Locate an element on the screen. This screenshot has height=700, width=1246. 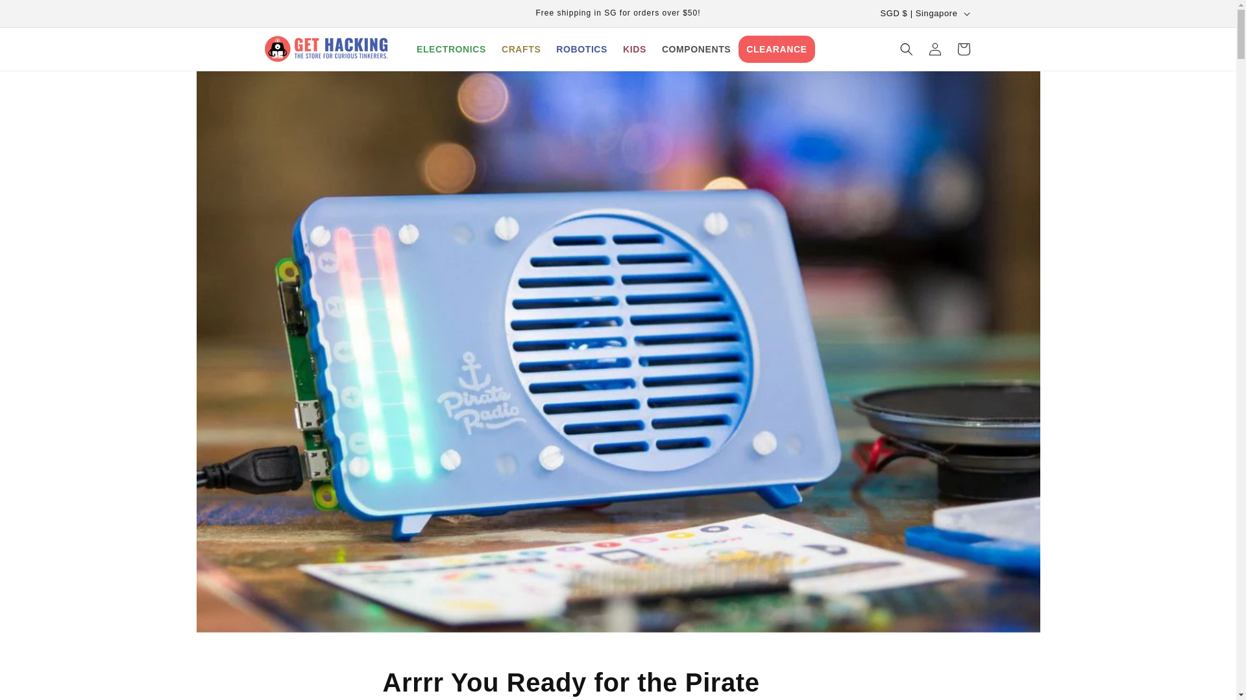
Log in is located at coordinates (450, 49).